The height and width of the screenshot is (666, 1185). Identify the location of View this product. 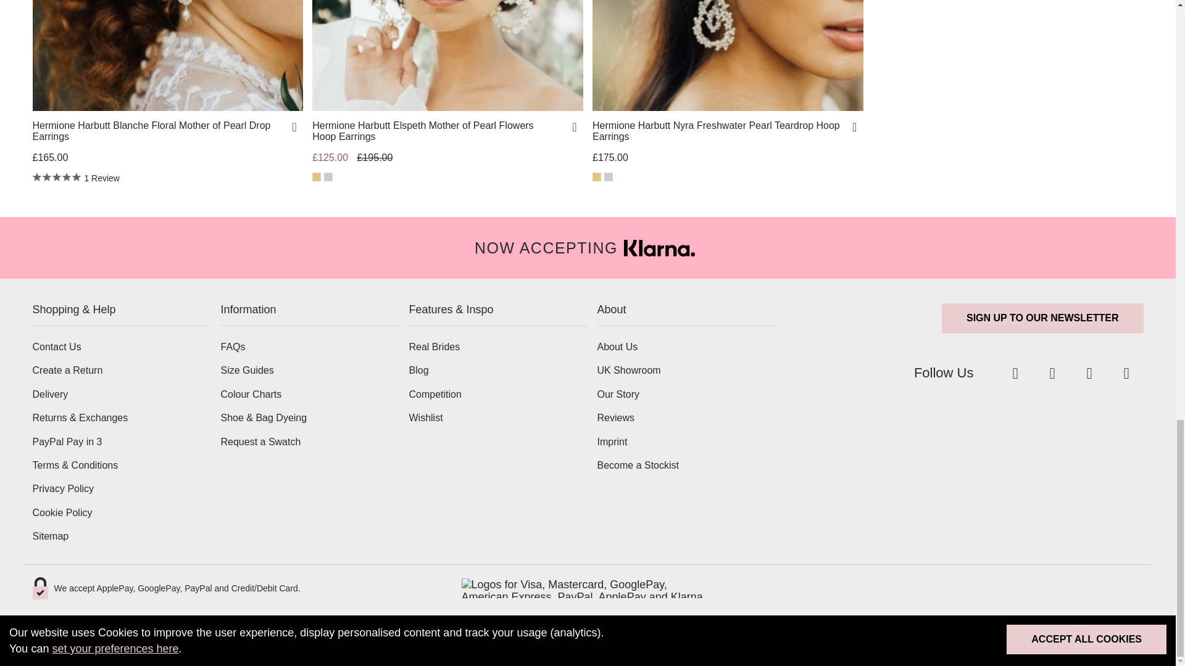
(158, 132).